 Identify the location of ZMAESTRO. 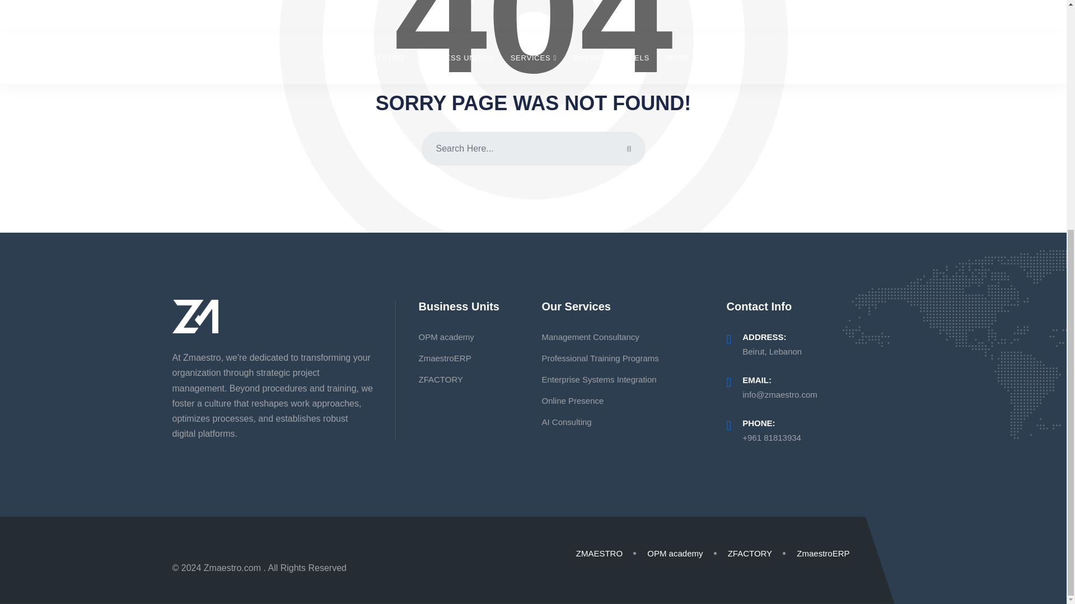
(599, 553).